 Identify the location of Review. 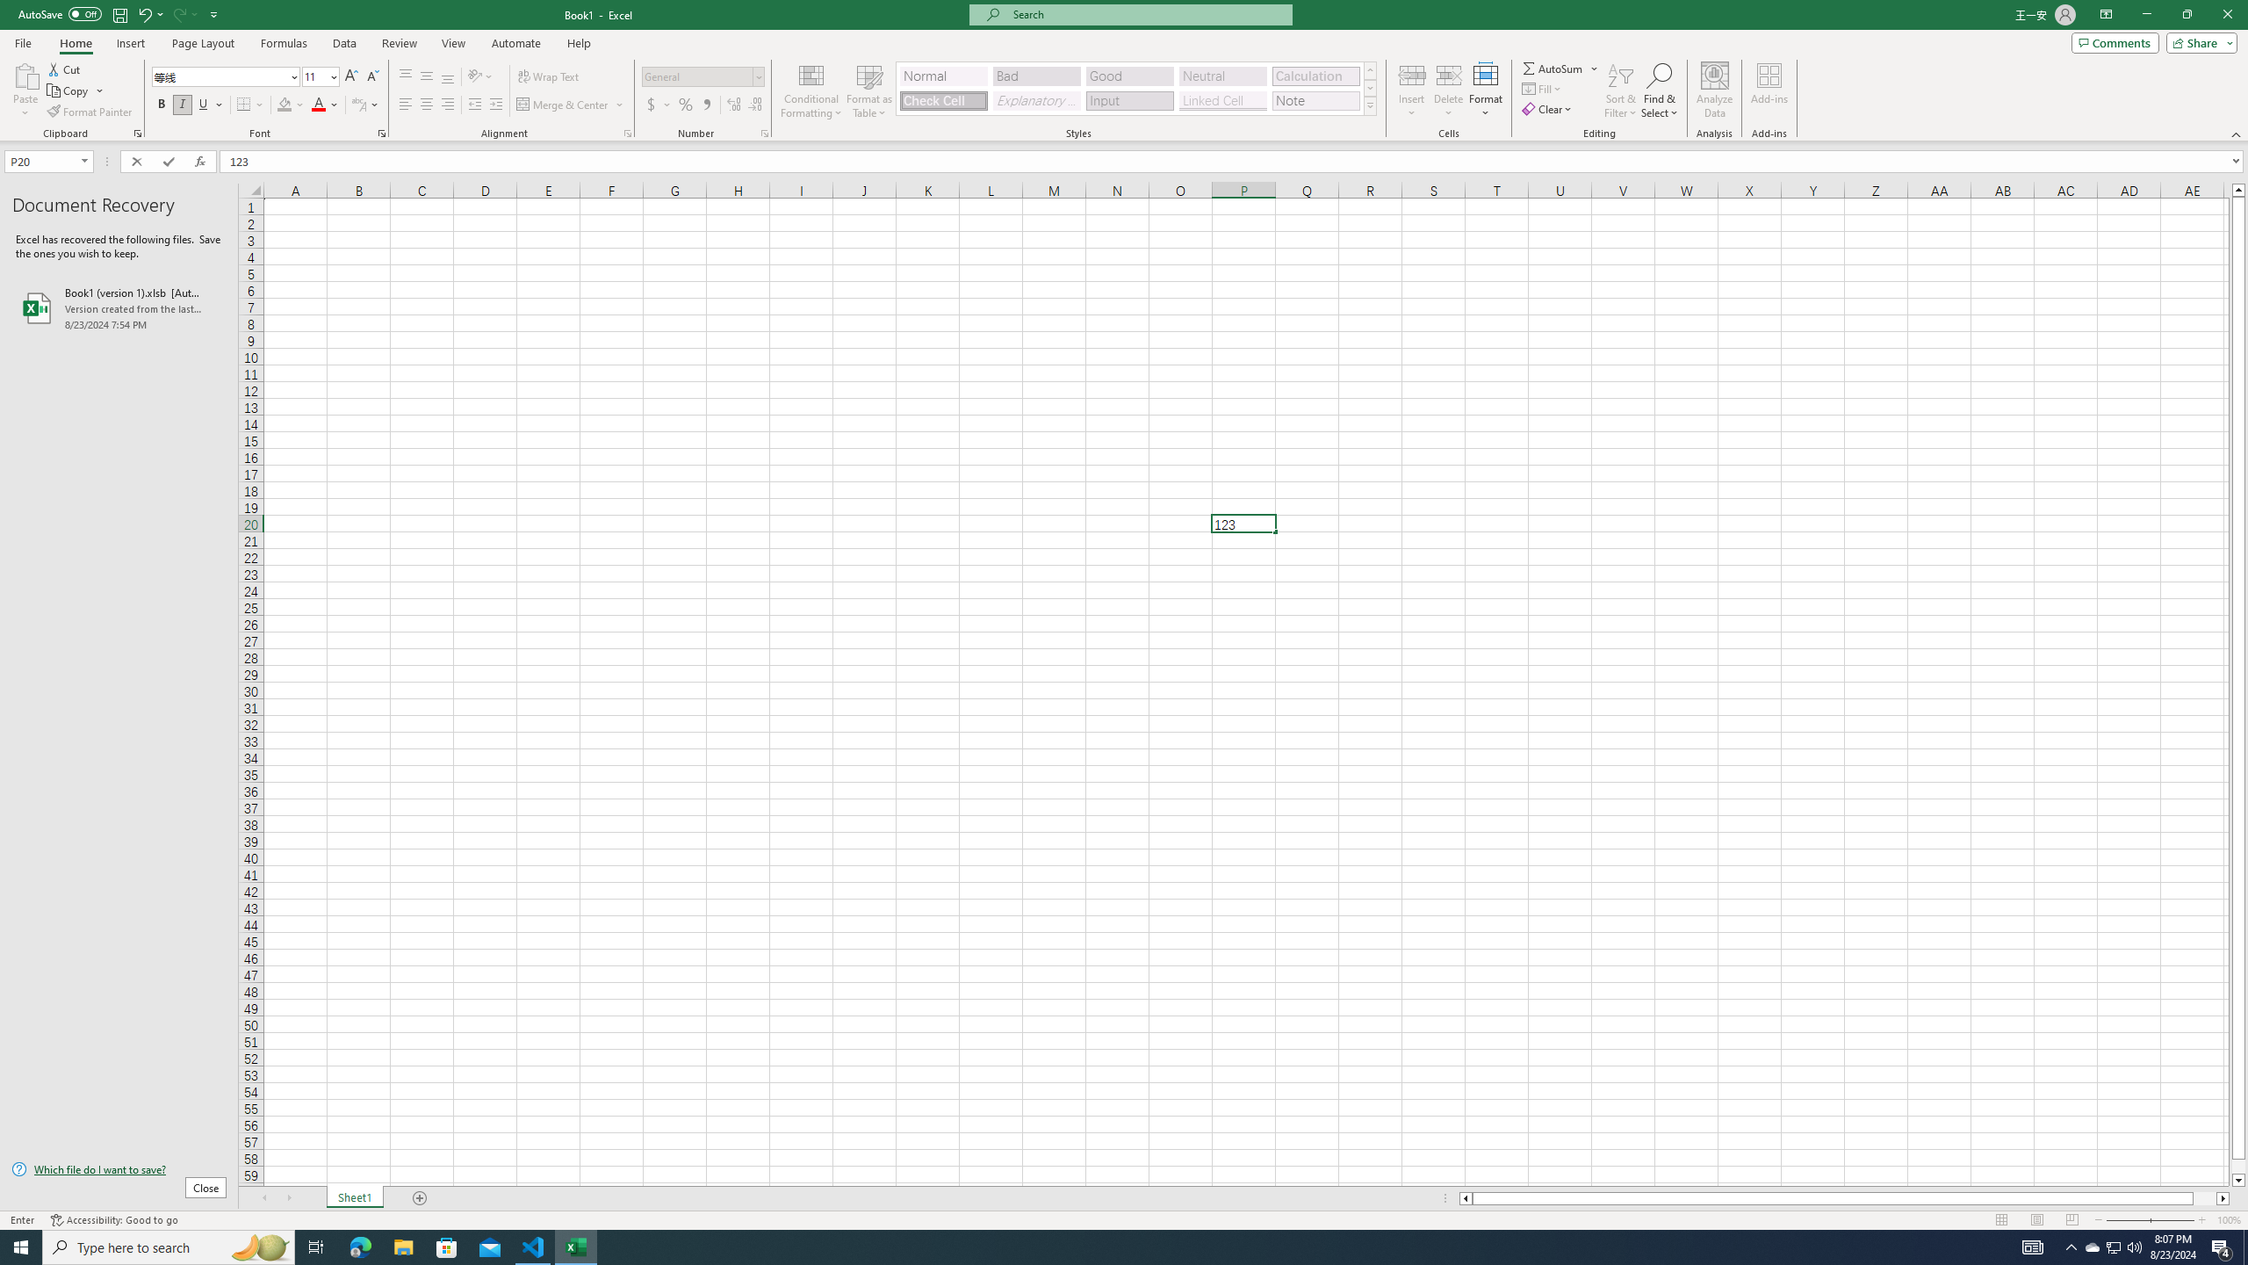
(399, 43).